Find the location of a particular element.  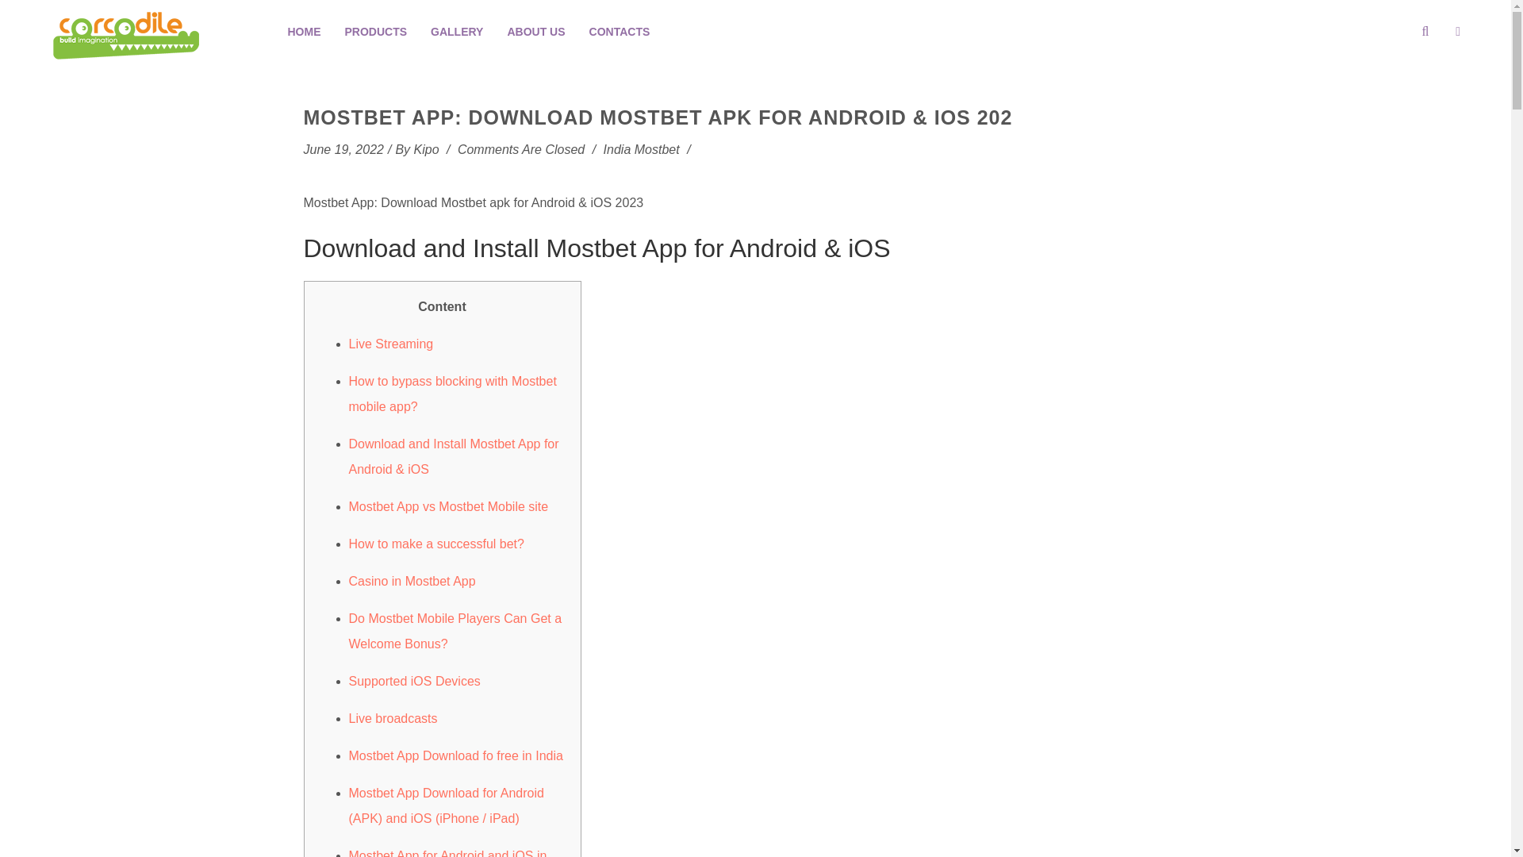

Posts by kipo is located at coordinates (427, 149).